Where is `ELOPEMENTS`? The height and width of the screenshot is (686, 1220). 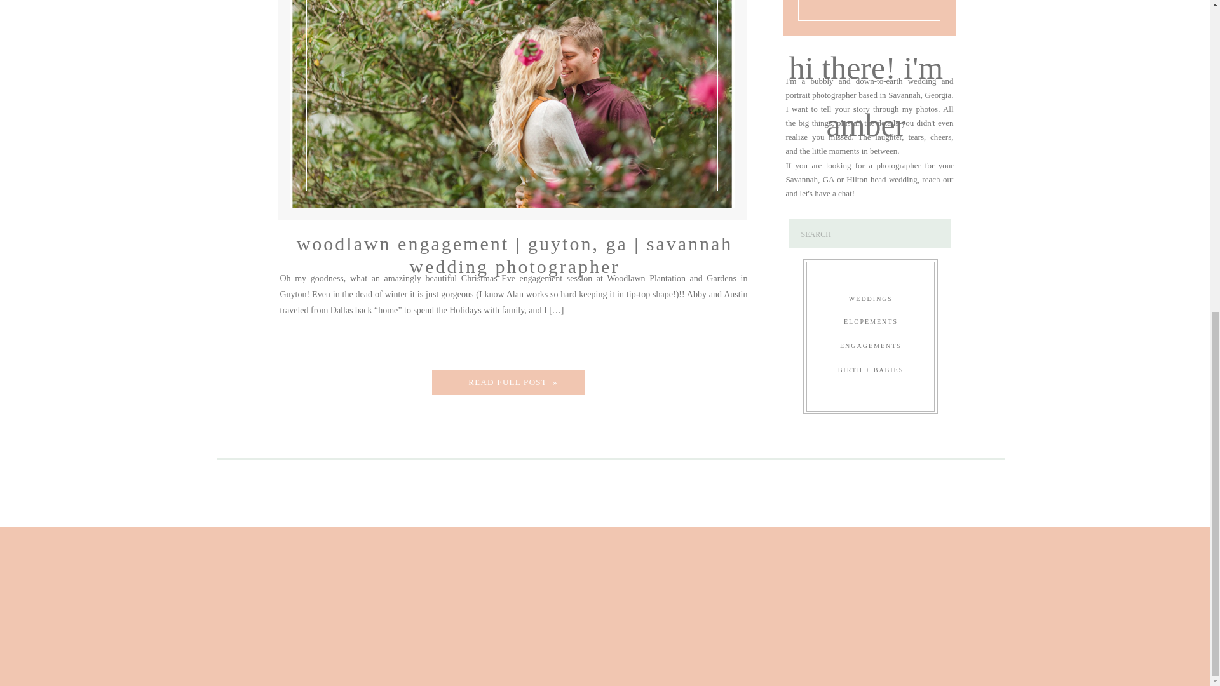
ELOPEMENTS is located at coordinates (871, 324).